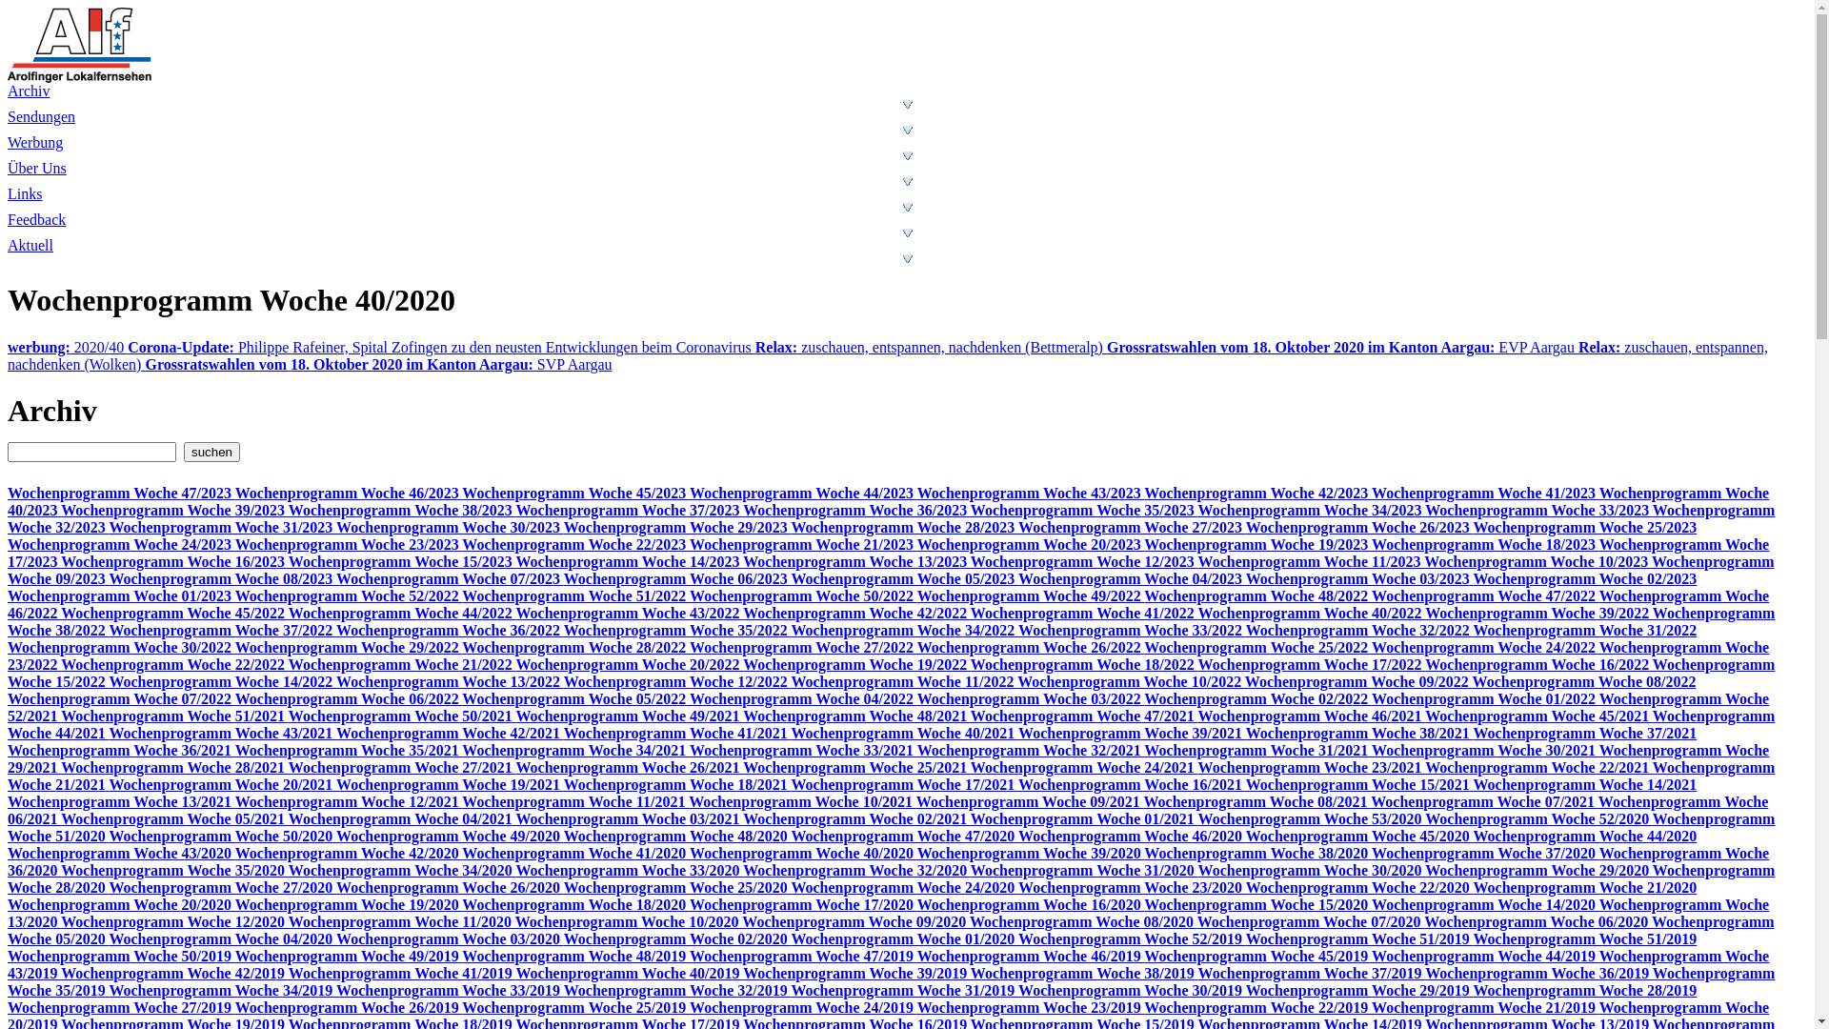 The width and height of the screenshot is (1829, 1029). I want to click on Wochenprogramm Woche 20/2022, so click(631, 665).